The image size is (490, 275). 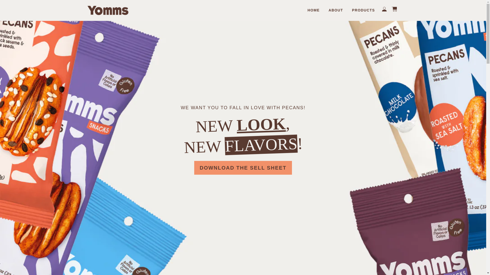 I want to click on user, so click(x=384, y=9).